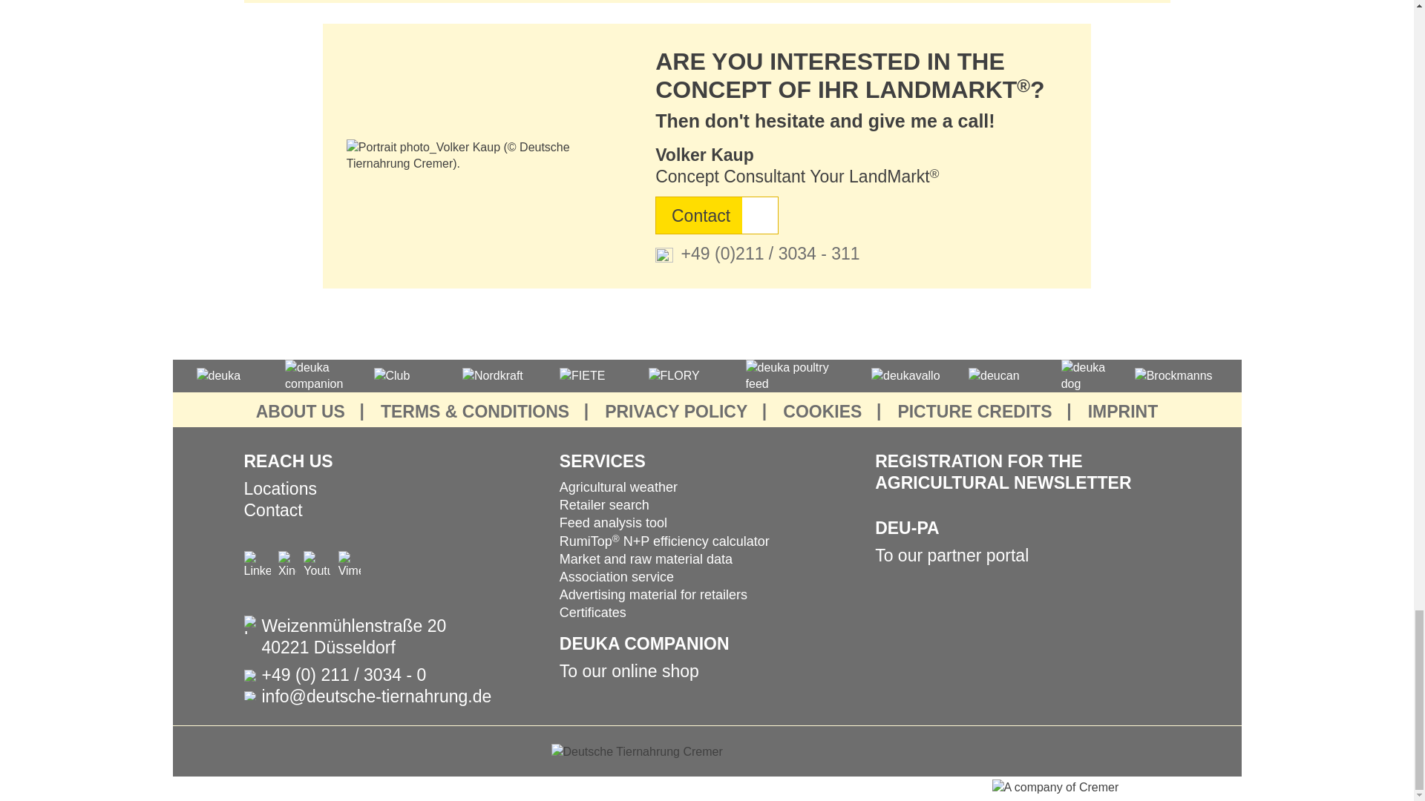 The image size is (1425, 801). I want to click on IMPRINT, so click(1123, 412).